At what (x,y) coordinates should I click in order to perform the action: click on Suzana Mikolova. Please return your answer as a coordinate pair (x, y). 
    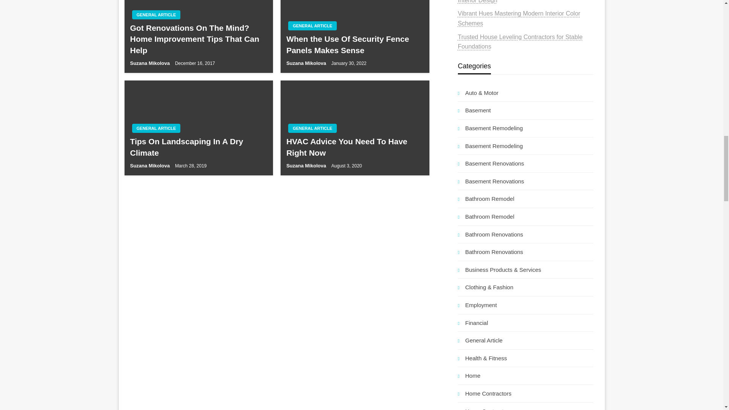
    Looking at the image, I should click on (307, 63).